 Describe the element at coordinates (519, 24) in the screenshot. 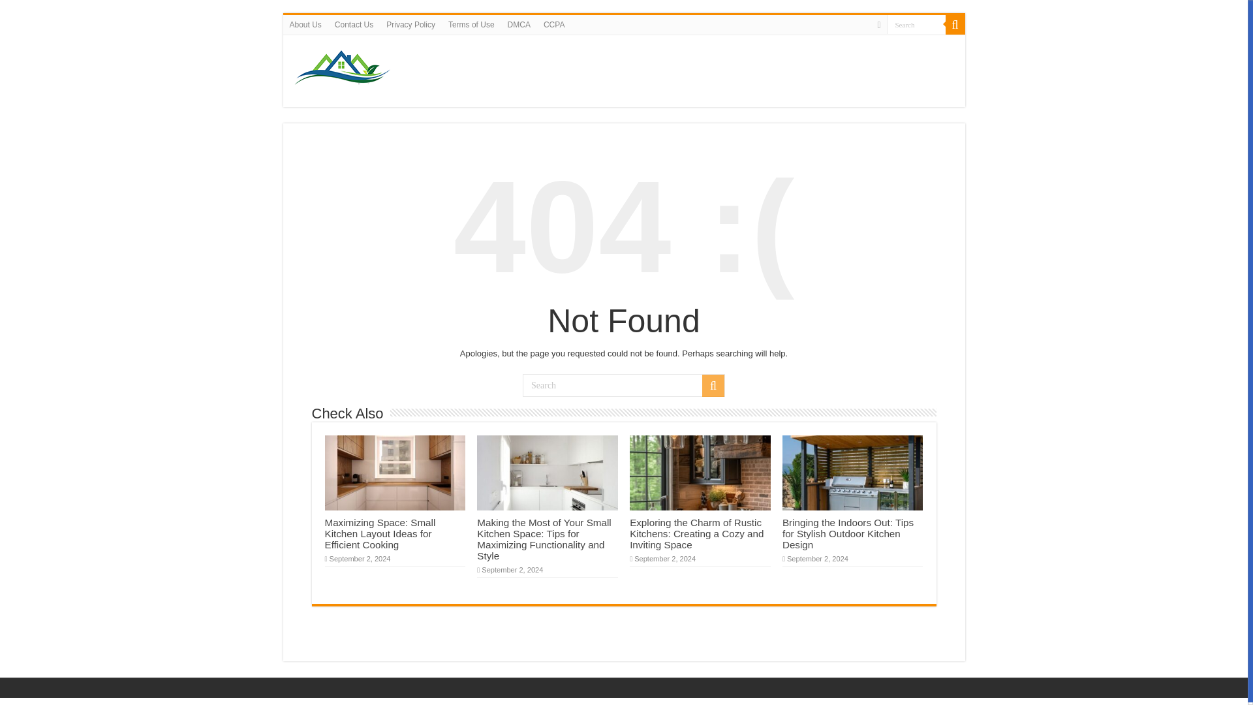

I see `DMCA` at that location.